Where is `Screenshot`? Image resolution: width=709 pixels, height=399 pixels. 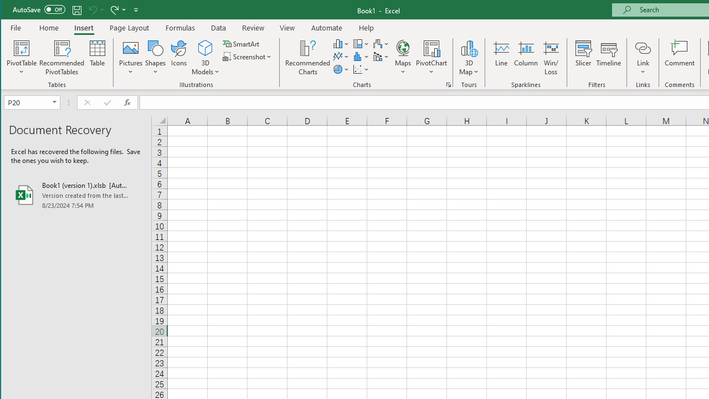 Screenshot is located at coordinates (248, 57).